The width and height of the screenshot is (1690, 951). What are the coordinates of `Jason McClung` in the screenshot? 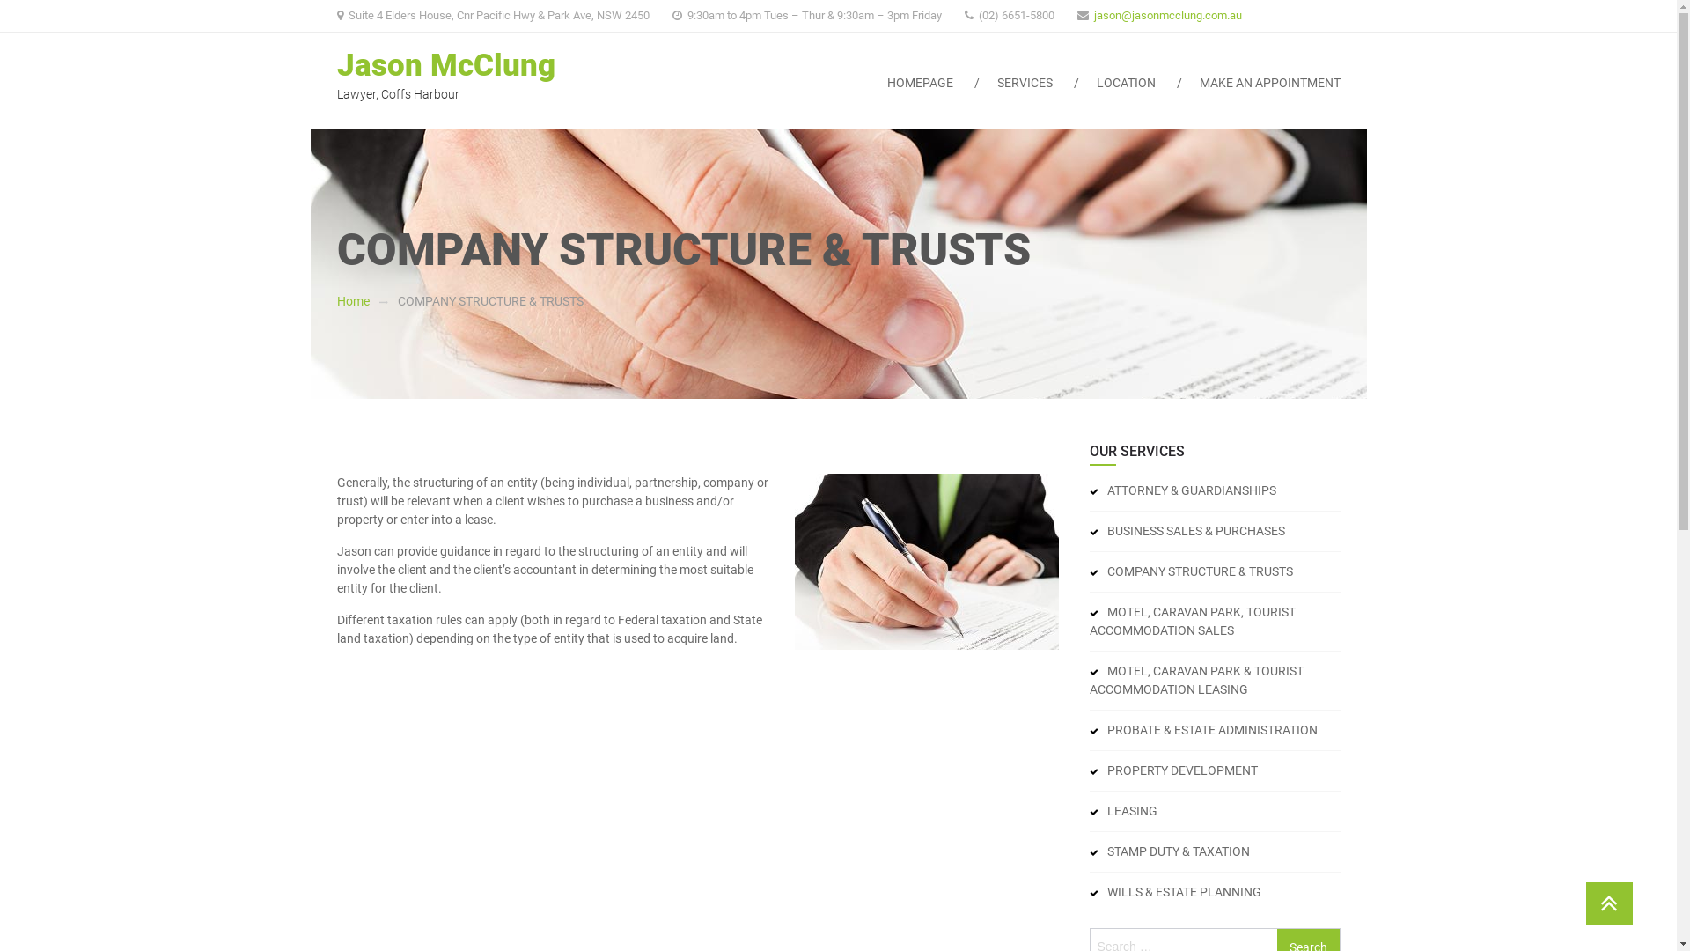 It's located at (445, 65).